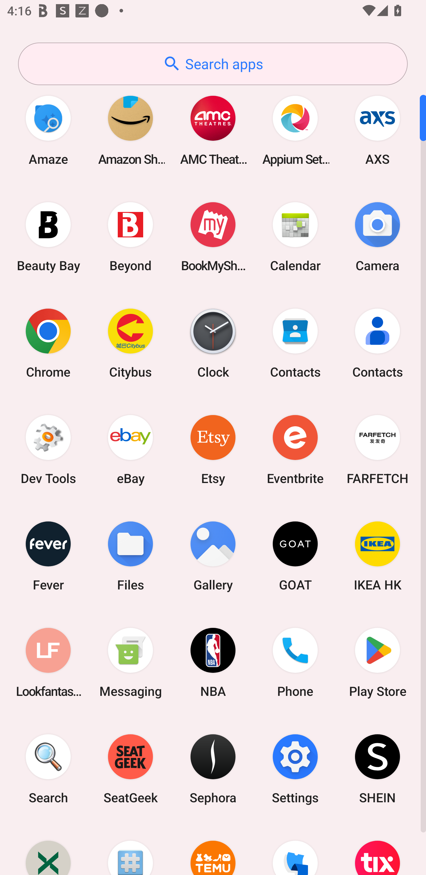 Image resolution: width=426 pixels, height=875 pixels. I want to click on Gallery, so click(213, 556).